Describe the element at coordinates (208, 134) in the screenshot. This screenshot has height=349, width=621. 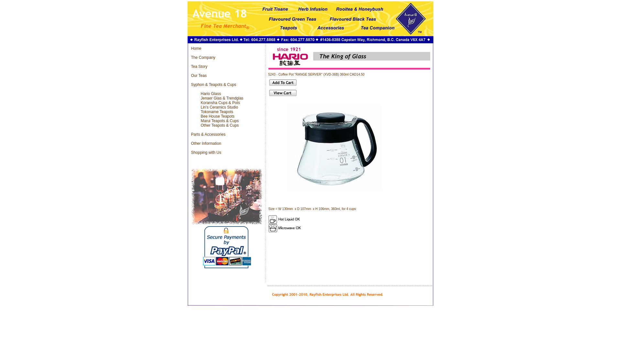
I see `Parts & Accessories` at that location.